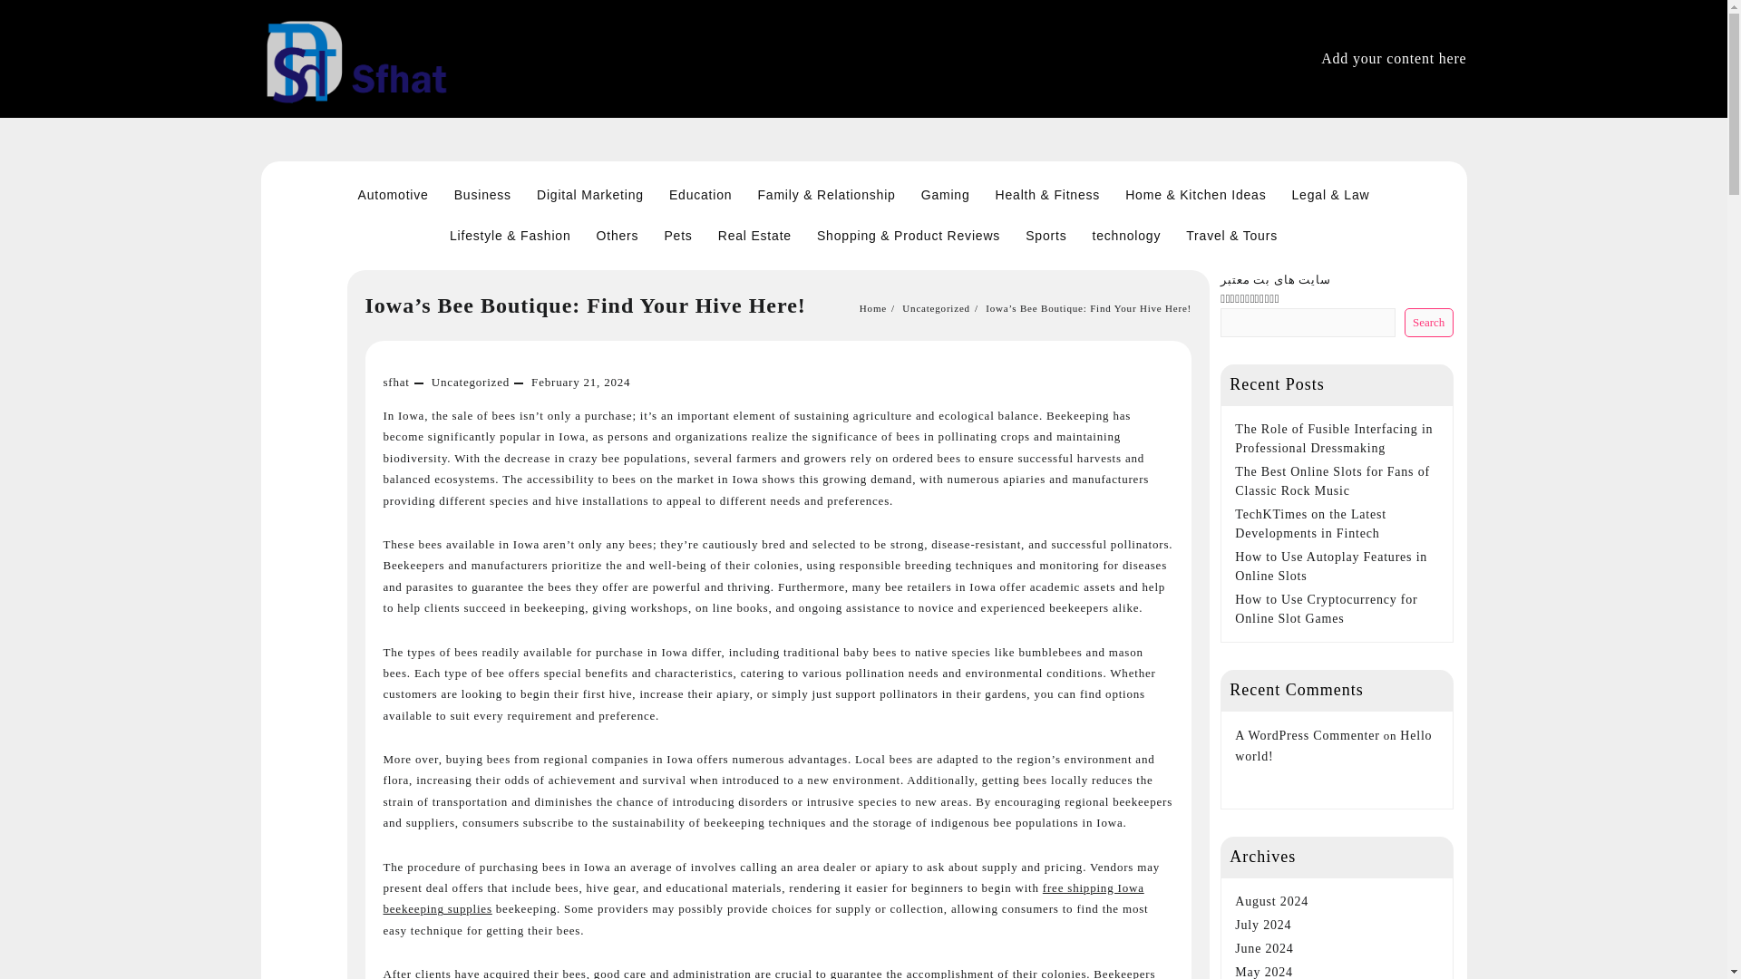  Describe the element at coordinates (394, 195) in the screenshot. I see `Automotive` at that location.